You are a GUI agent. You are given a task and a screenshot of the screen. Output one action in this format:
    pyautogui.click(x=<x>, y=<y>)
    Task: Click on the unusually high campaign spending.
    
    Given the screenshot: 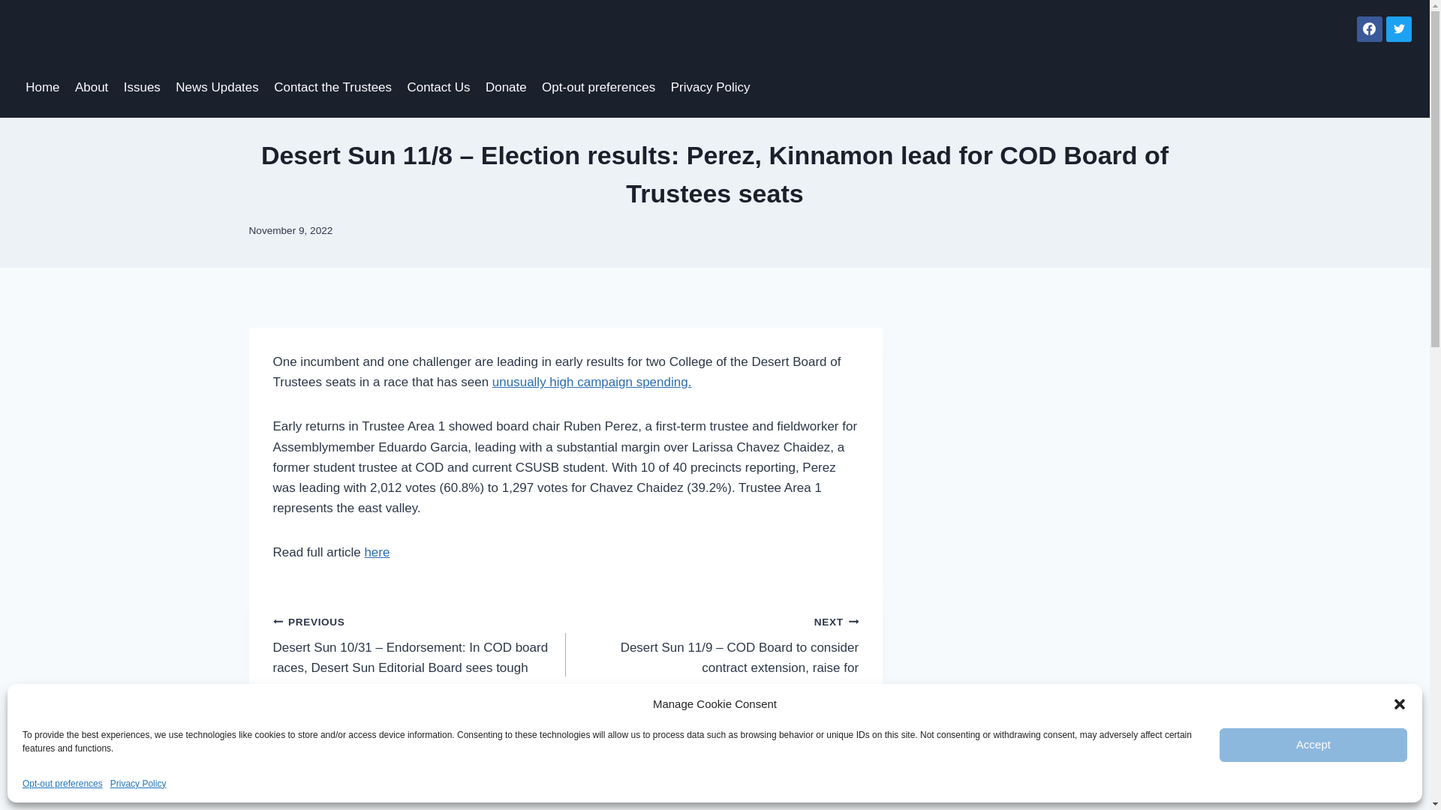 What is the action you would take?
    pyautogui.click(x=591, y=382)
    